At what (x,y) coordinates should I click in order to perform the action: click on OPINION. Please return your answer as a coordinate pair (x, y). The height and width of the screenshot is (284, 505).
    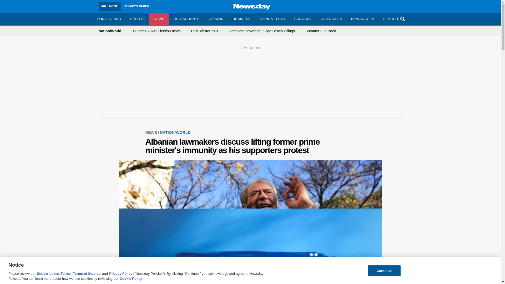
    Looking at the image, I should click on (216, 19).